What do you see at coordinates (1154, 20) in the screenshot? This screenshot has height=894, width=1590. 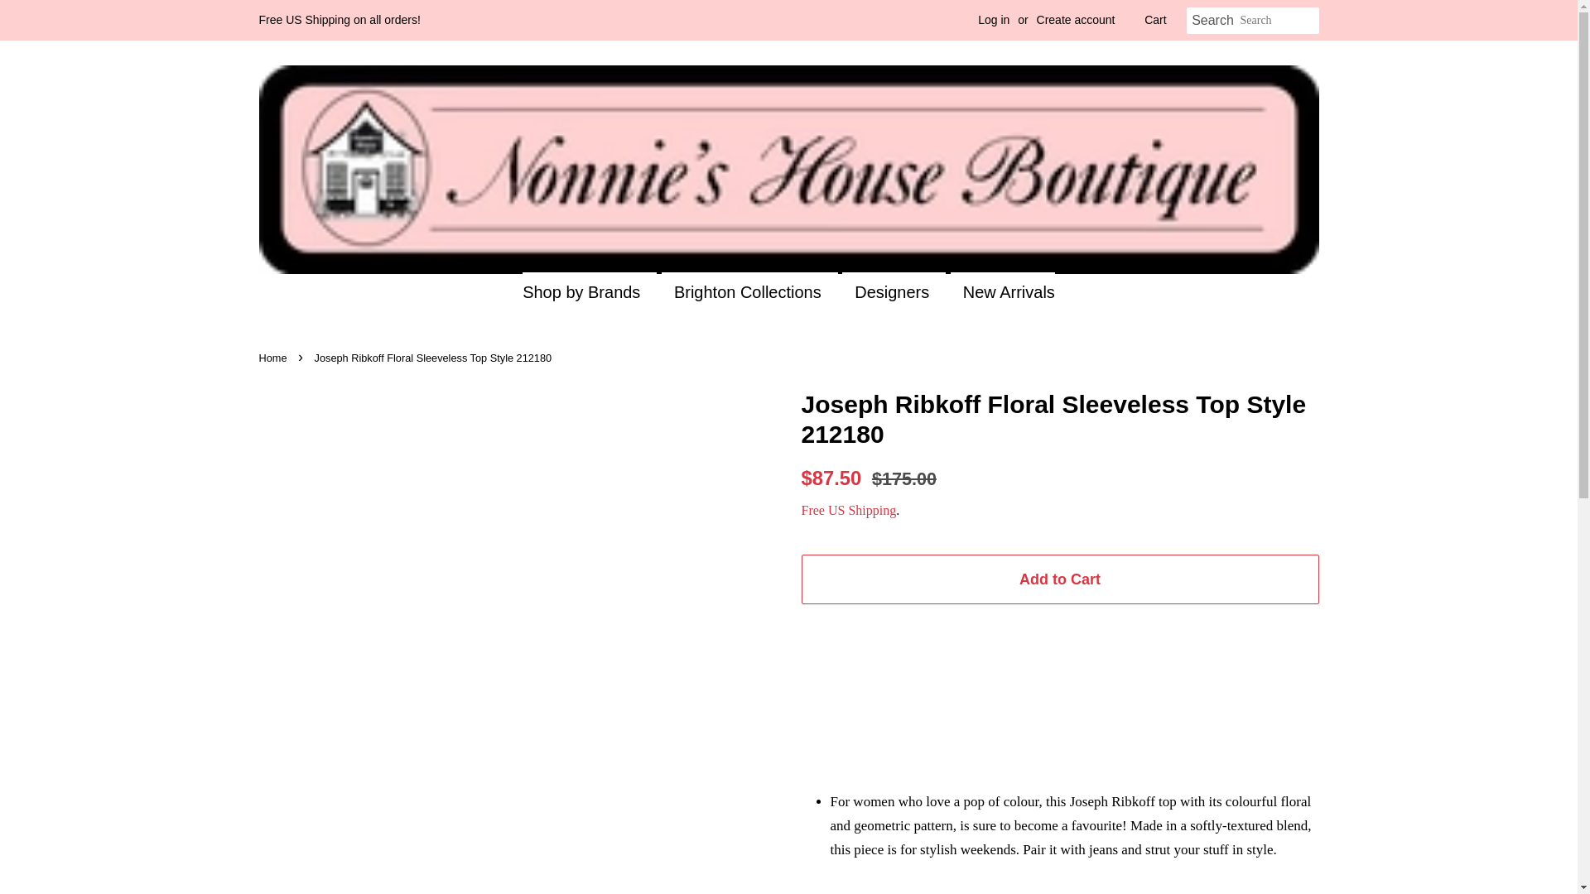 I see `Cart` at bounding box center [1154, 20].